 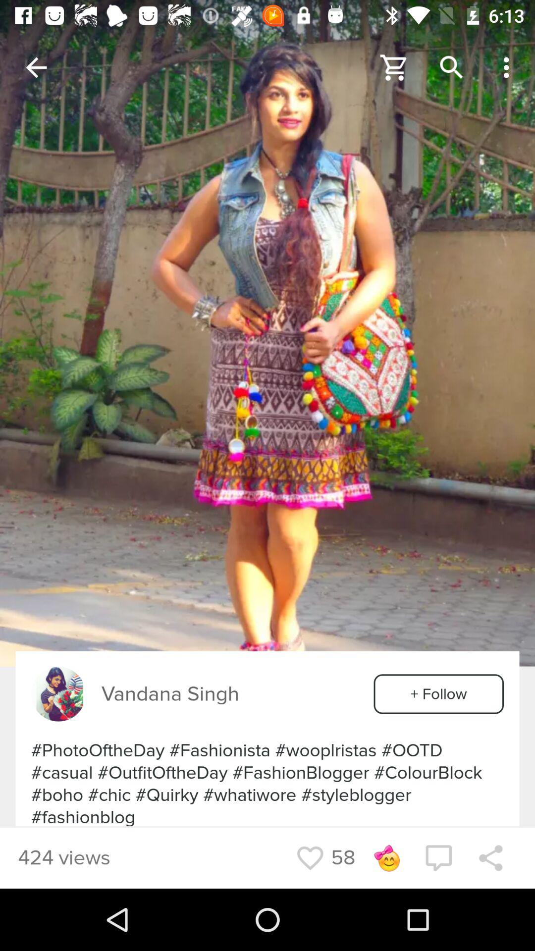 What do you see at coordinates (386, 858) in the screenshot?
I see `emoji` at bounding box center [386, 858].